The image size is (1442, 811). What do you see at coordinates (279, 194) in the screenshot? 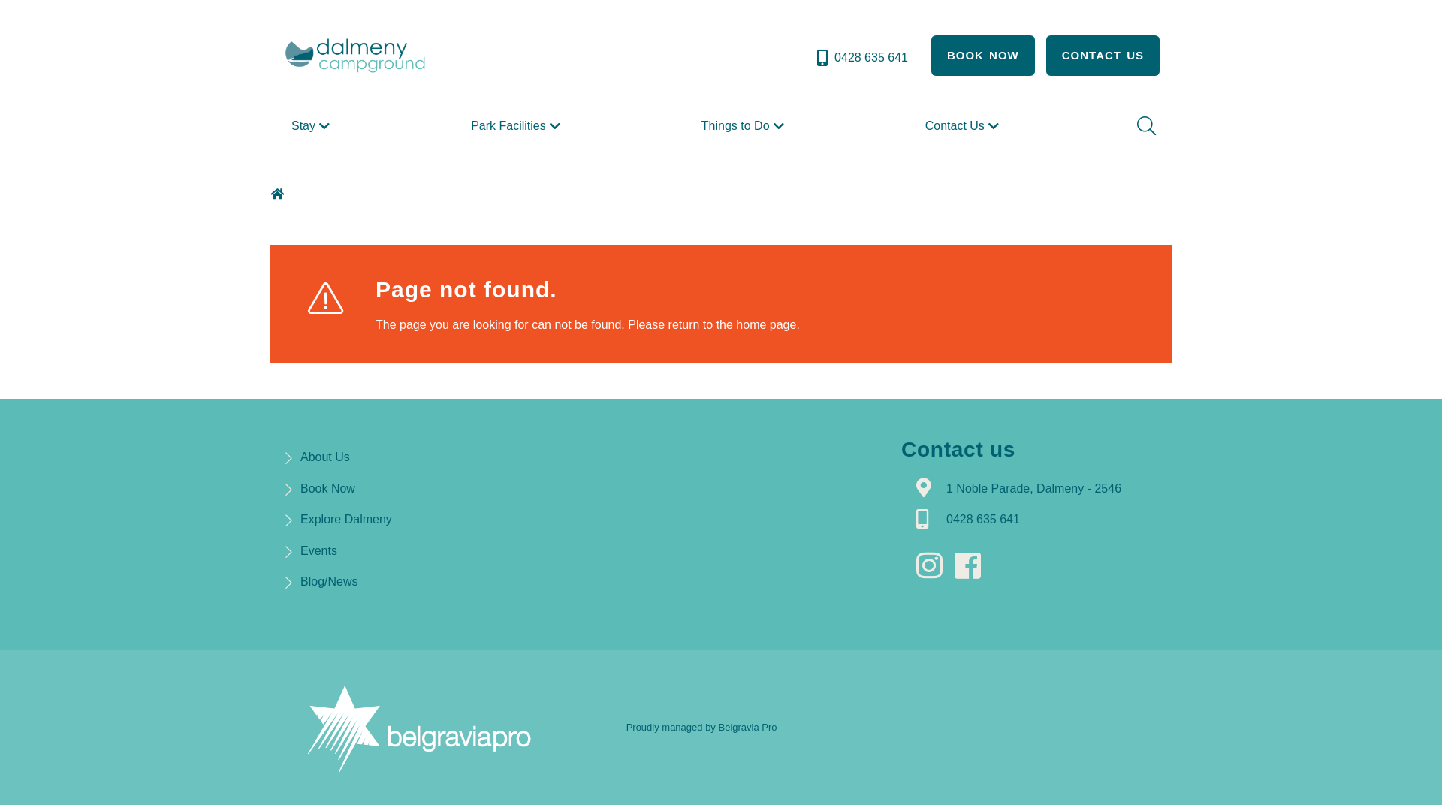
I see ` ` at bounding box center [279, 194].